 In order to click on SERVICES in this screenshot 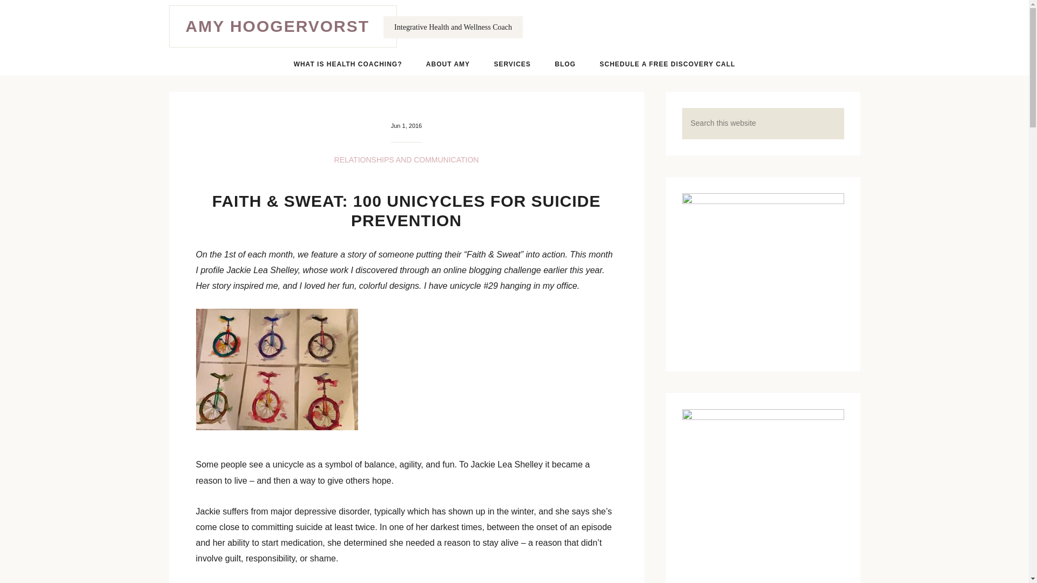, I will do `click(512, 64)`.